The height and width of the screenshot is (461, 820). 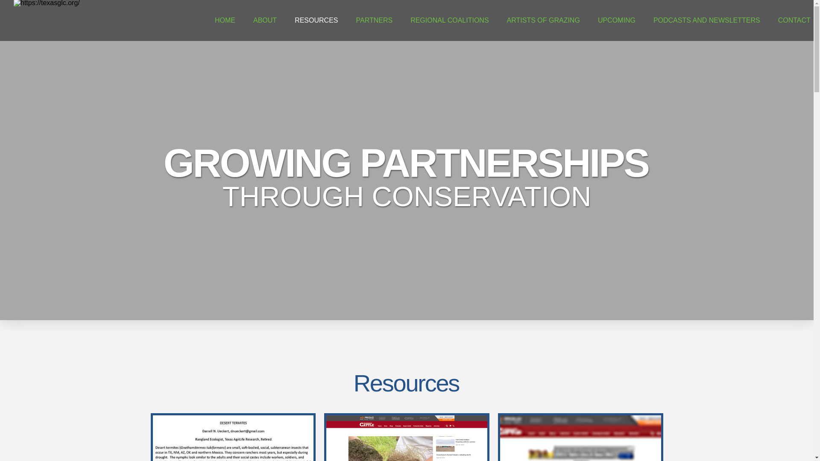 What do you see at coordinates (706, 20) in the screenshot?
I see `PODCASTS AND NEWSLETTERS` at bounding box center [706, 20].